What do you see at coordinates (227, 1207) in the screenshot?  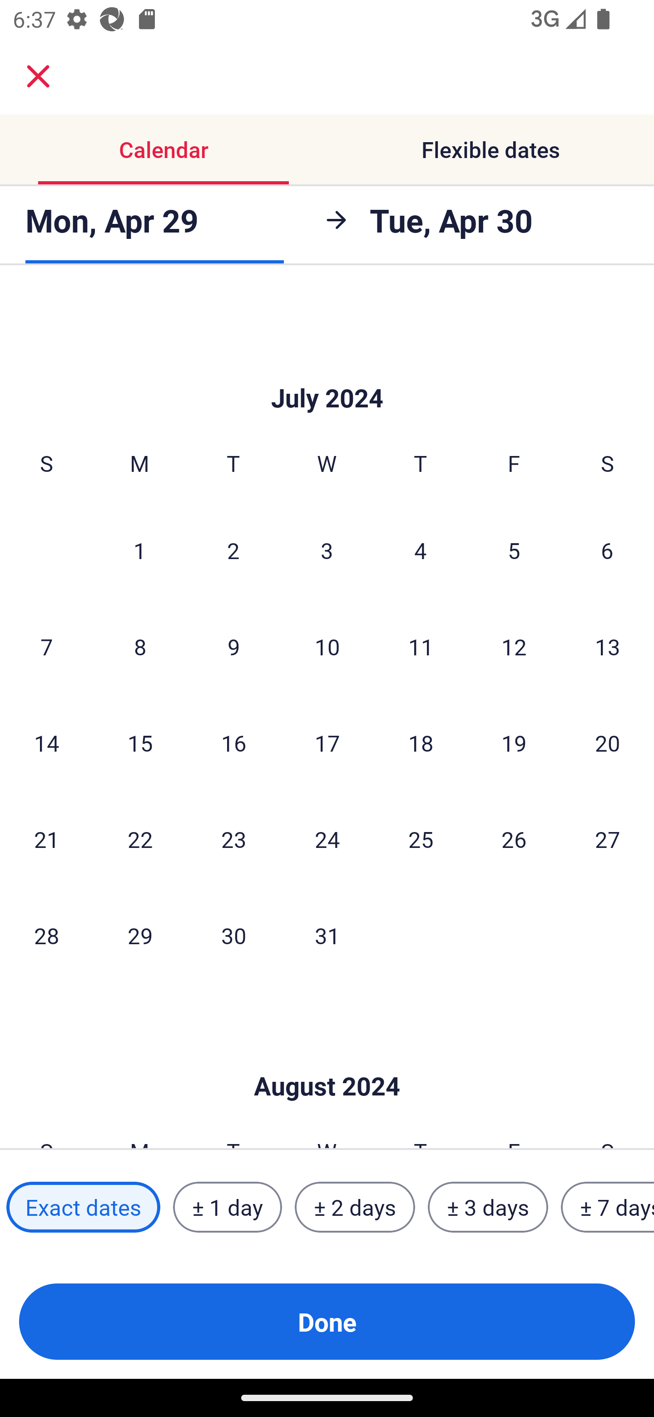 I see `± 1 day` at bounding box center [227, 1207].